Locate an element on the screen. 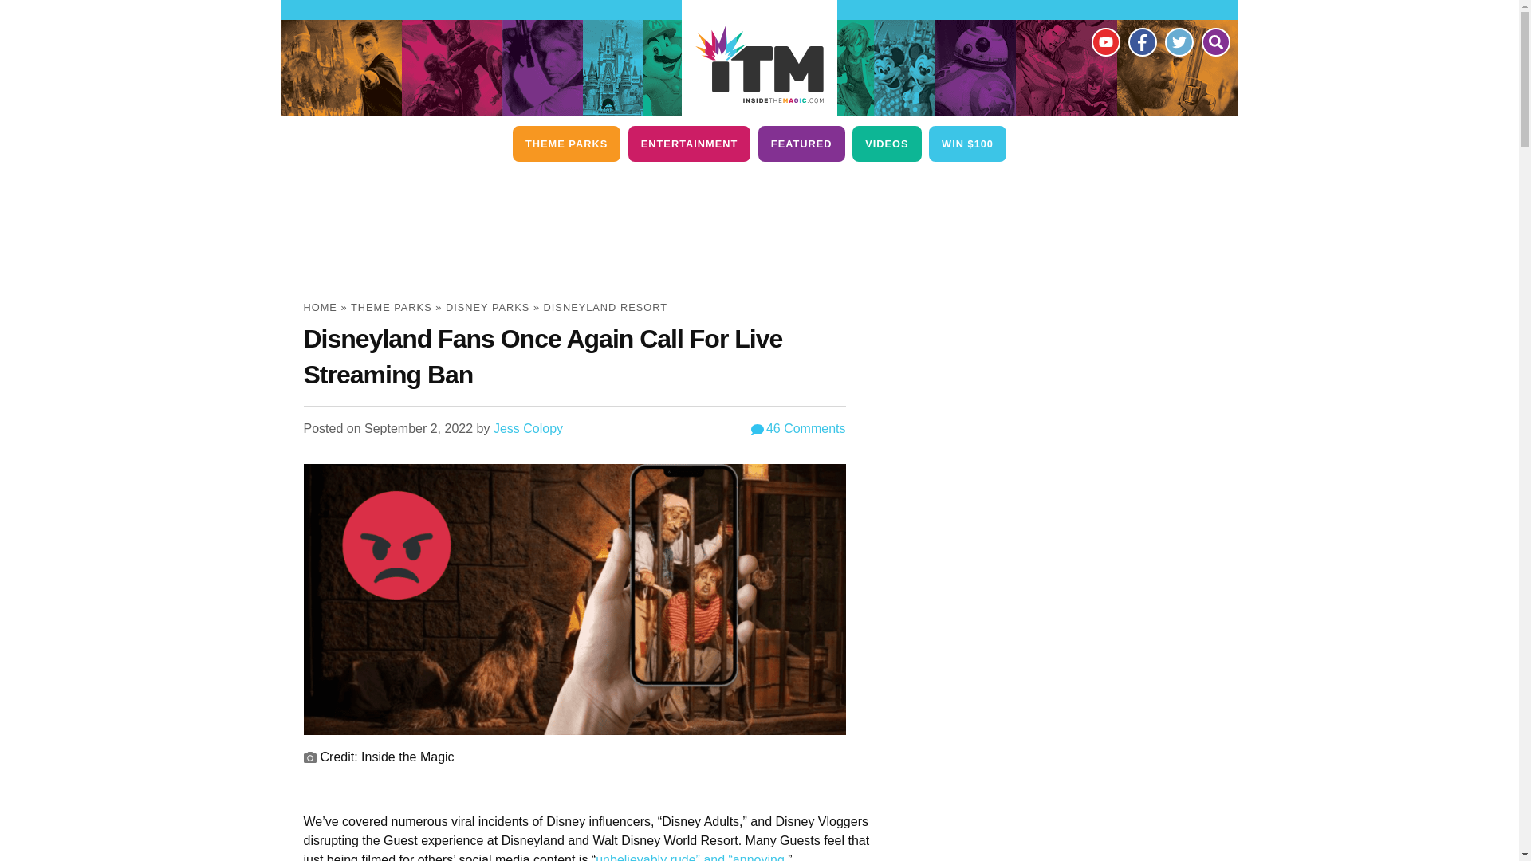 The height and width of the screenshot is (861, 1531). ENTERTAINMENT is located at coordinates (689, 143).